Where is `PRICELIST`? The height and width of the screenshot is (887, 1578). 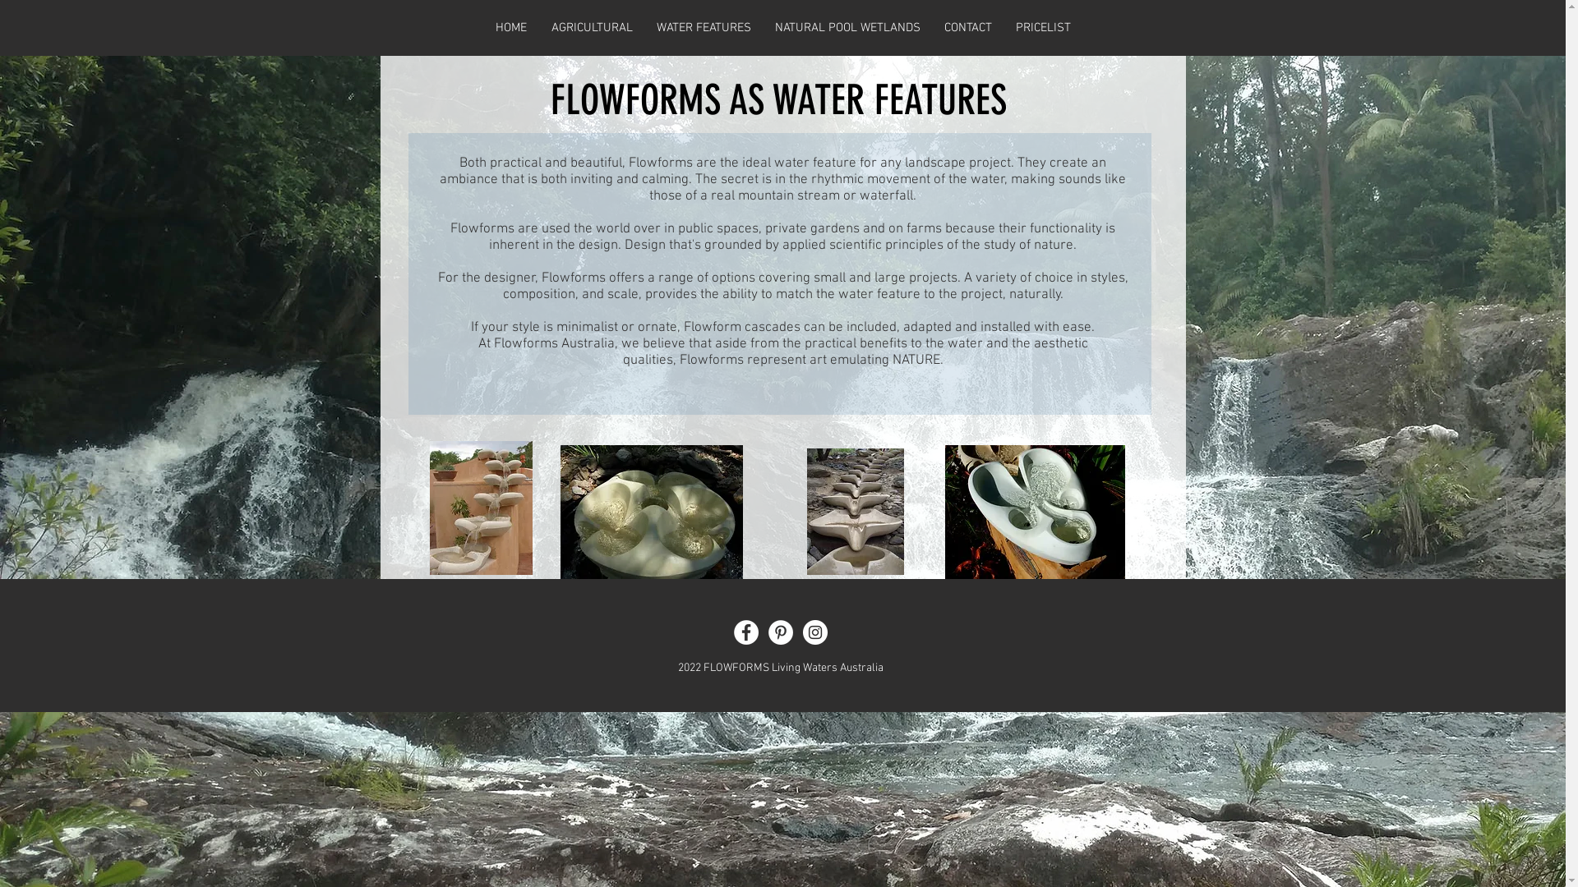
PRICELIST is located at coordinates (1044, 28).